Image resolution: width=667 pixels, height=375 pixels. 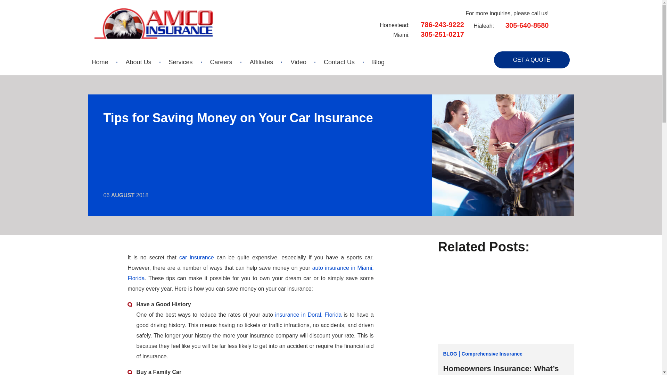 I want to click on GET A QUOTE, so click(x=532, y=60).